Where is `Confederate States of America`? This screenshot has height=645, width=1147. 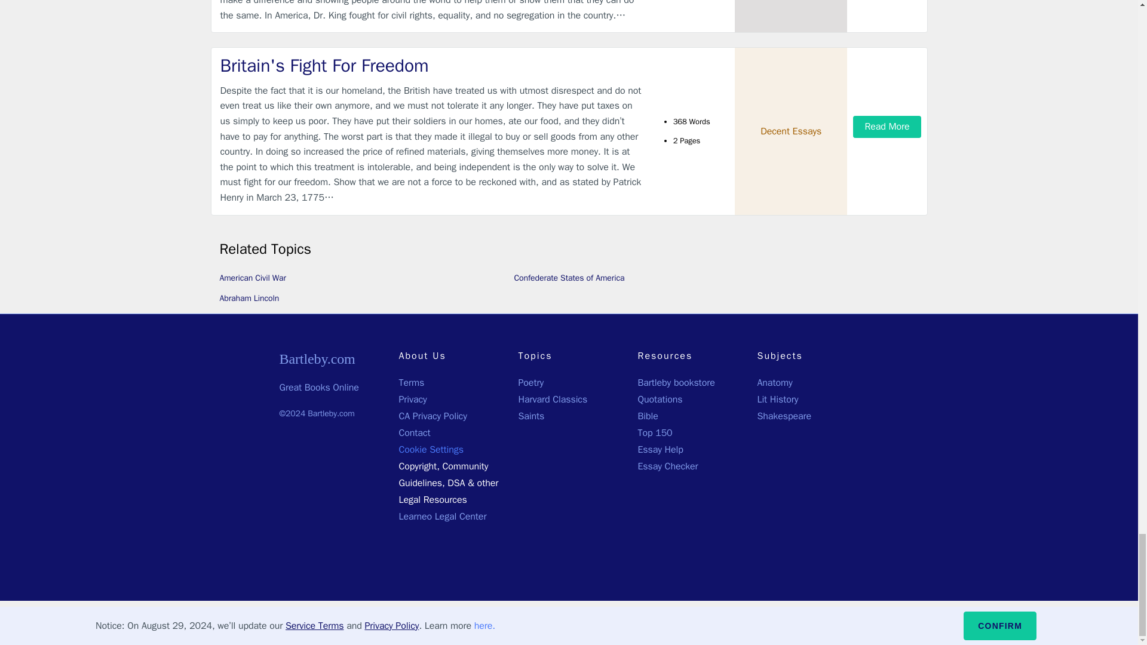 Confederate States of America is located at coordinates (569, 277).